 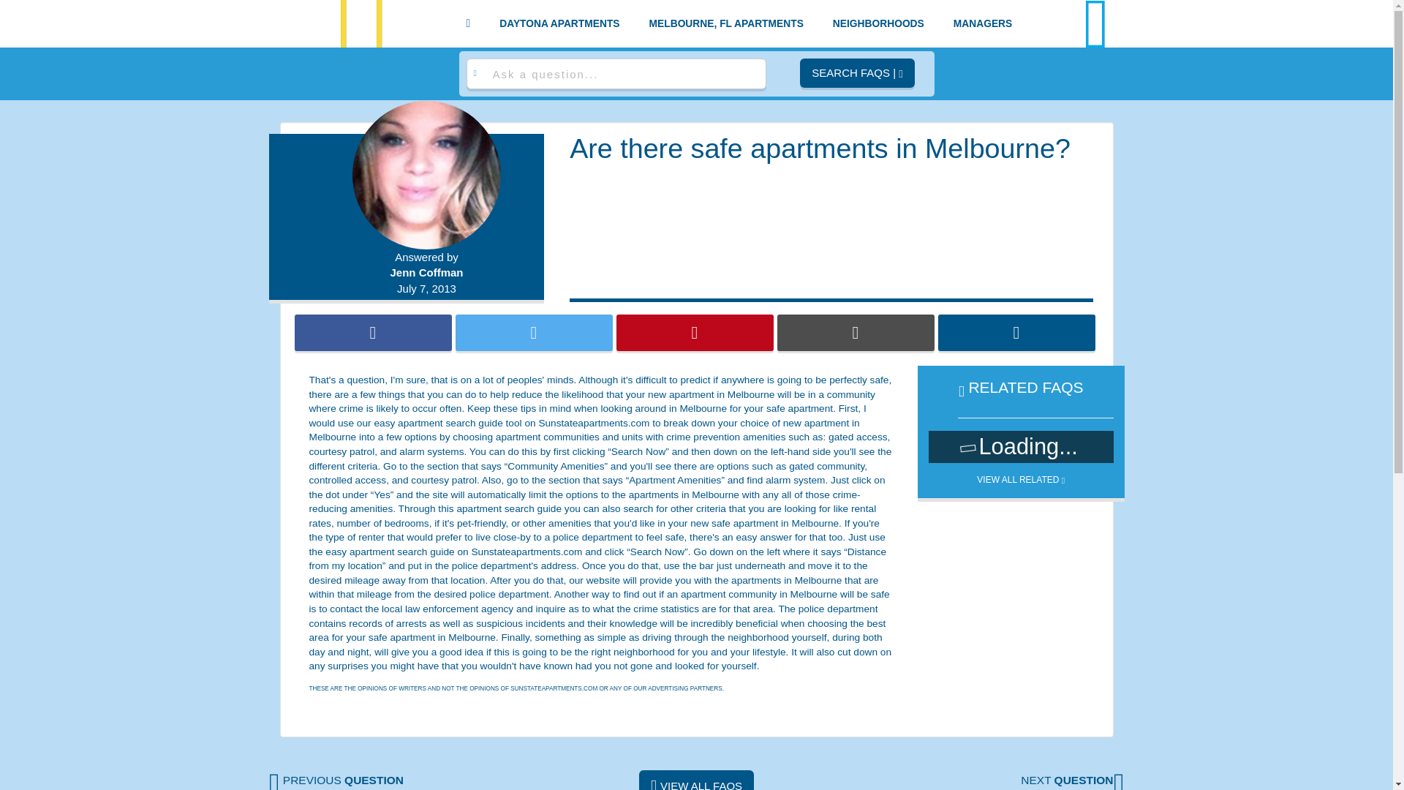 I want to click on Jenn Coffman, so click(x=427, y=272).